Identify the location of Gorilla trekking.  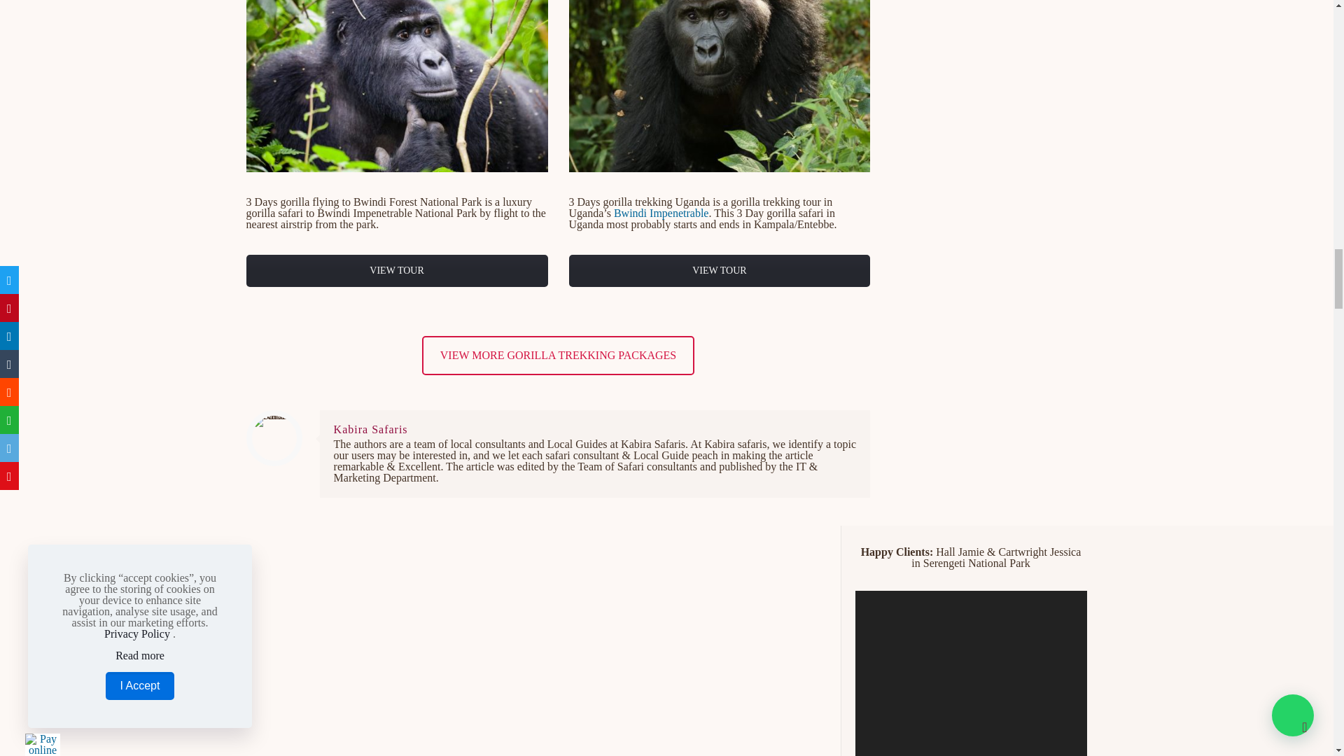
(397, 86).